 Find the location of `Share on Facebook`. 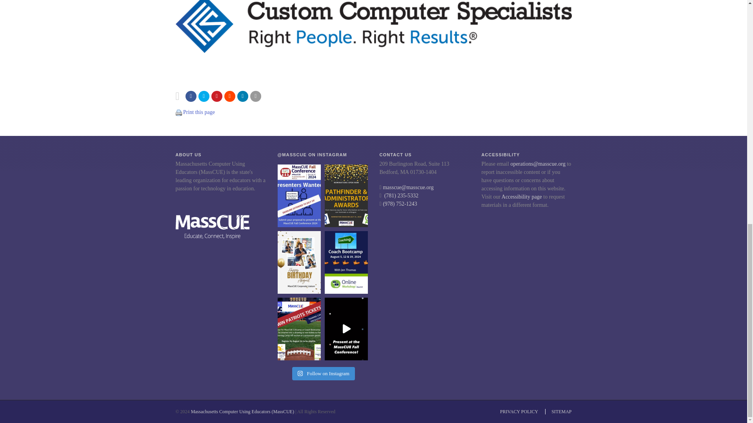

Share on Facebook is located at coordinates (191, 96).